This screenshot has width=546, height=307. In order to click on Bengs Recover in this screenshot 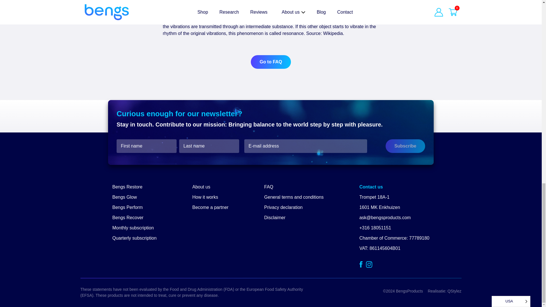, I will do `click(128, 218)`.